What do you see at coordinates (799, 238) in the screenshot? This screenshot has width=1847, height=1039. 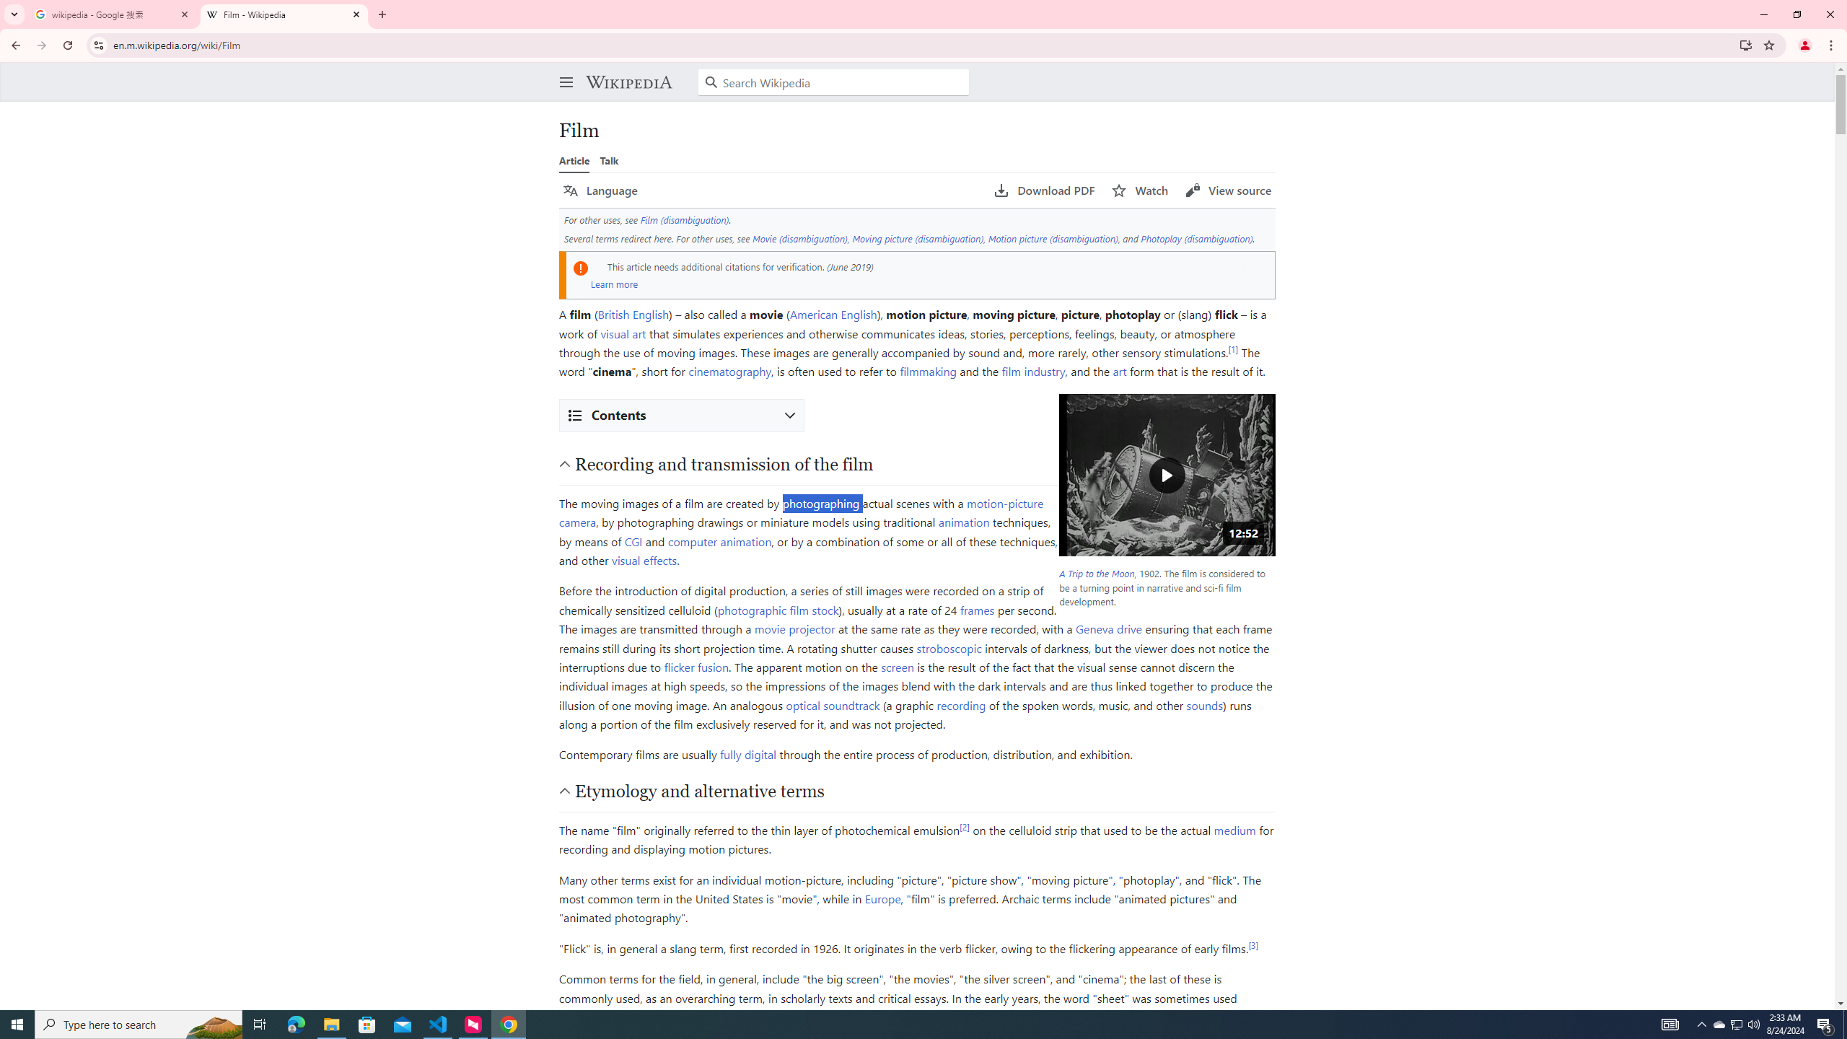 I see `Movie (disambiguation)` at bounding box center [799, 238].